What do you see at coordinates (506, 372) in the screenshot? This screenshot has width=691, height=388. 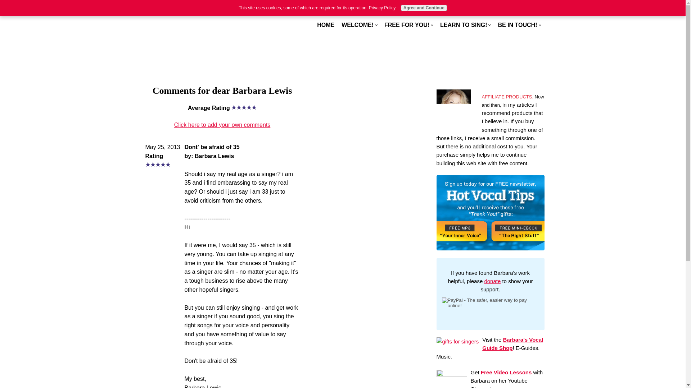 I see `Free Video Lessons` at bounding box center [506, 372].